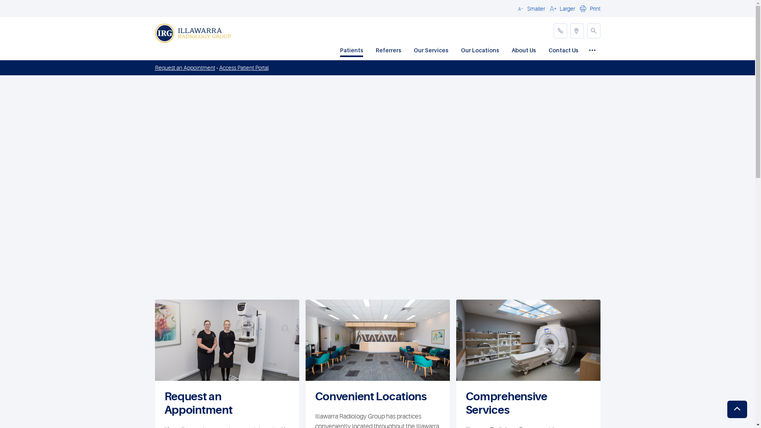 The image size is (761, 428). Describe the element at coordinates (388, 51) in the screenshot. I see `Referrers` at that location.